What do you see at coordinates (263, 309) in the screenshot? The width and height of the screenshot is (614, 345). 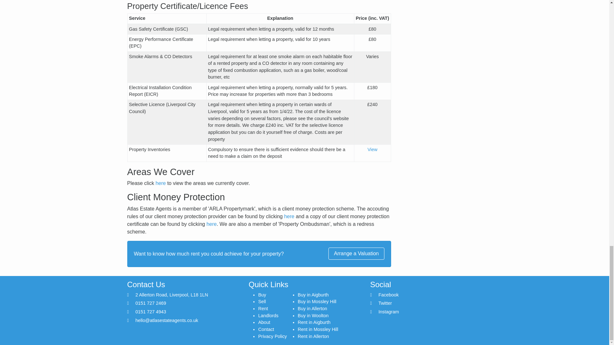 I see `Rent` at bounding box center [263, 309].